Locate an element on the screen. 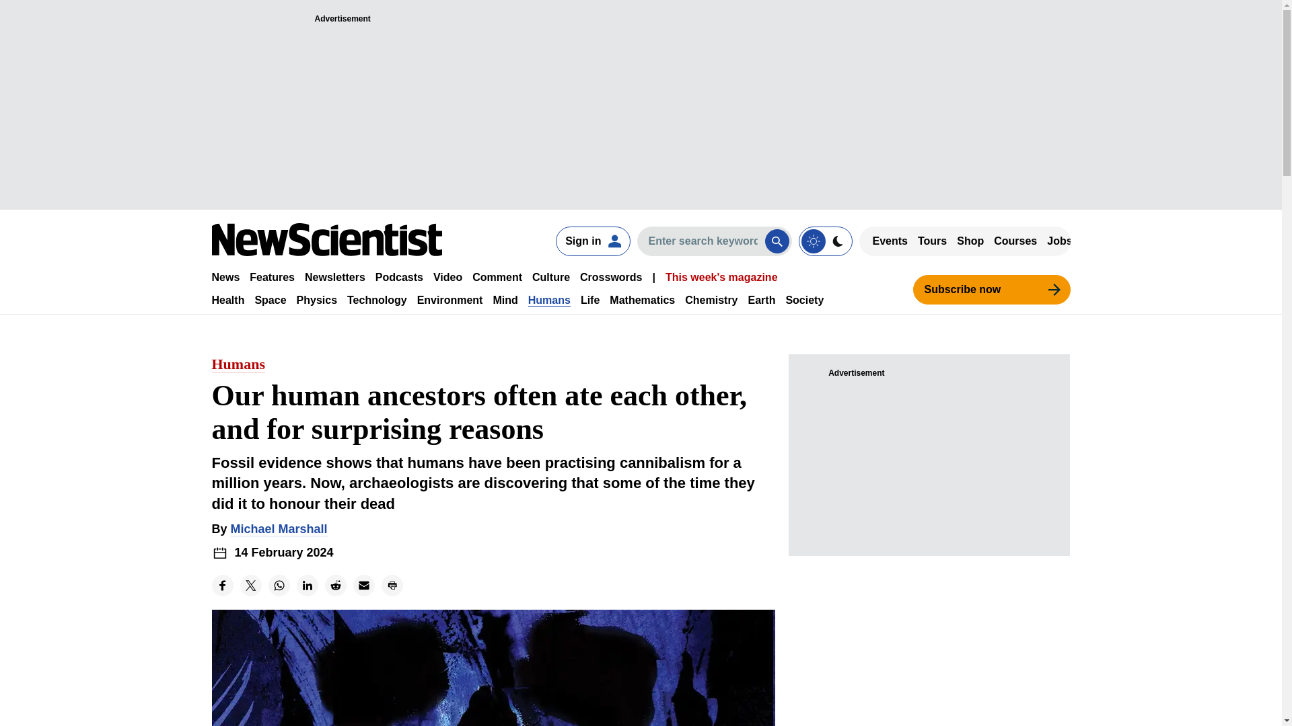 This screenshot has height=726, width=1292. Technology is located at coordinates (377, 300).